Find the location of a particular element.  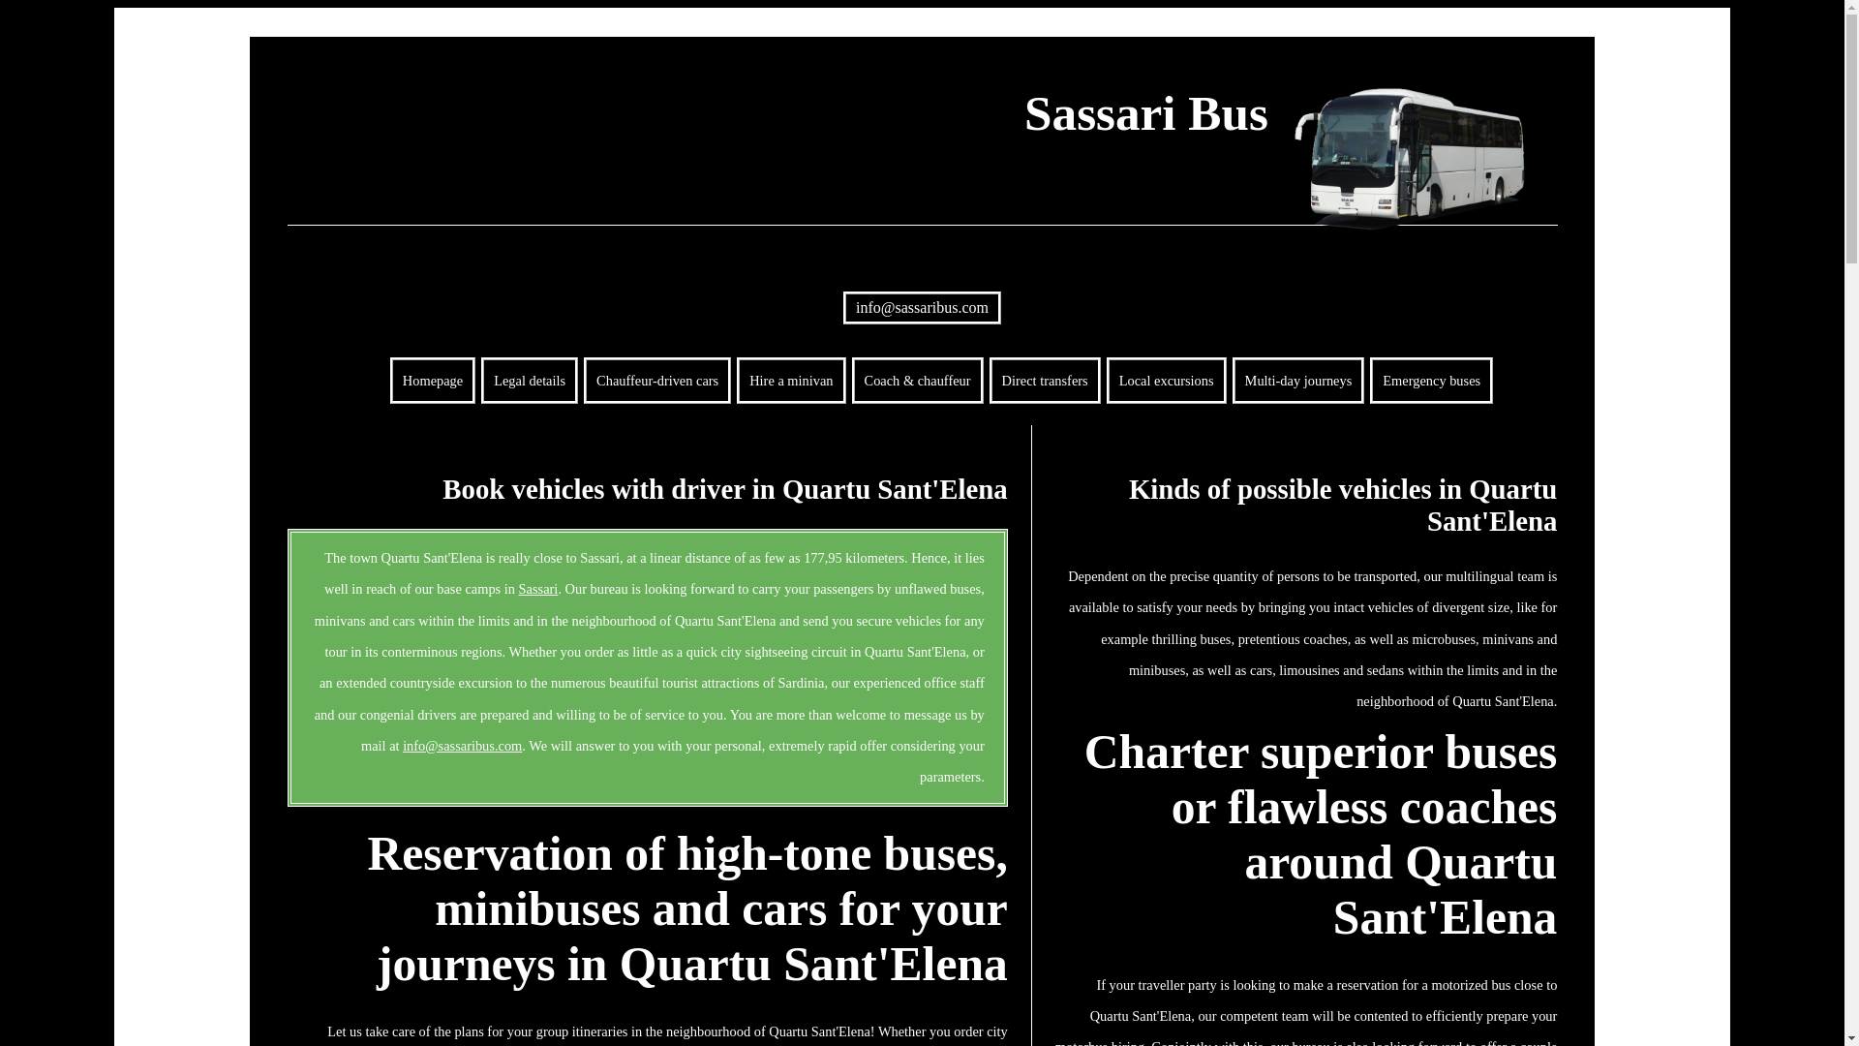

book buses Sassari: hire buses is located at coordinates (538, 589).